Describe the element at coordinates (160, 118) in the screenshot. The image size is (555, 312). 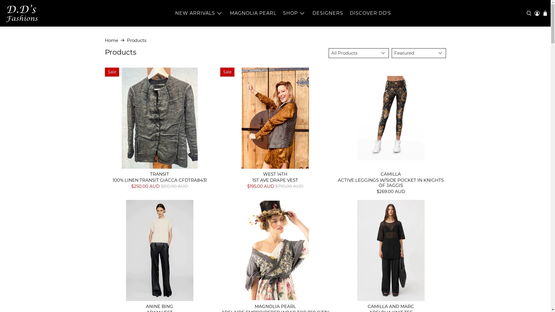
I see `Sale` at that location.